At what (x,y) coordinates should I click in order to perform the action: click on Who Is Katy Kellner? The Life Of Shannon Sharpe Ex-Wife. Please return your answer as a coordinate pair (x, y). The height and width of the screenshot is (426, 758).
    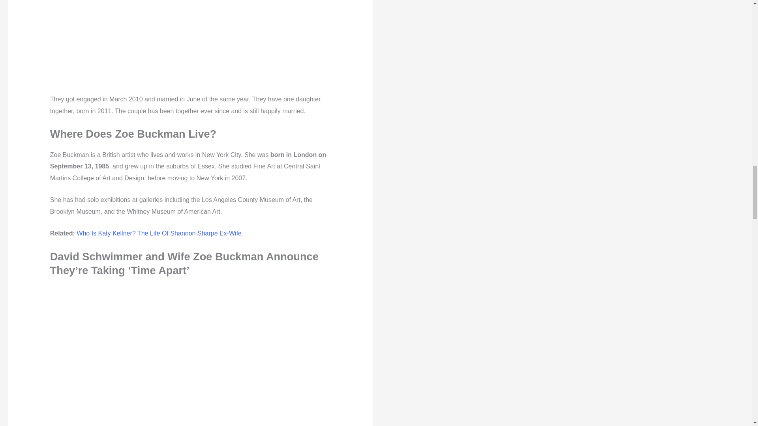
    Looking at the image, I should click on (159, 234).